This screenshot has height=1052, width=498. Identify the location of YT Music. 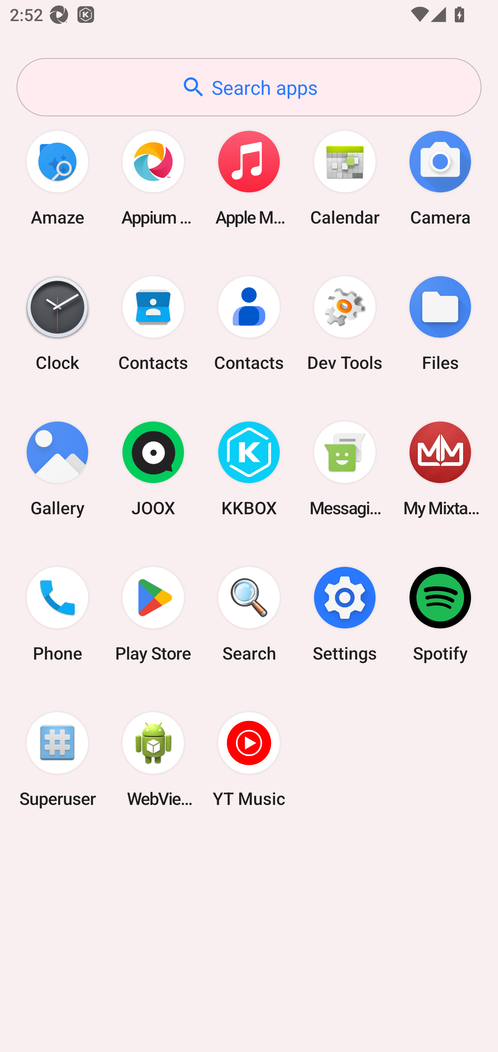
(249, 759).